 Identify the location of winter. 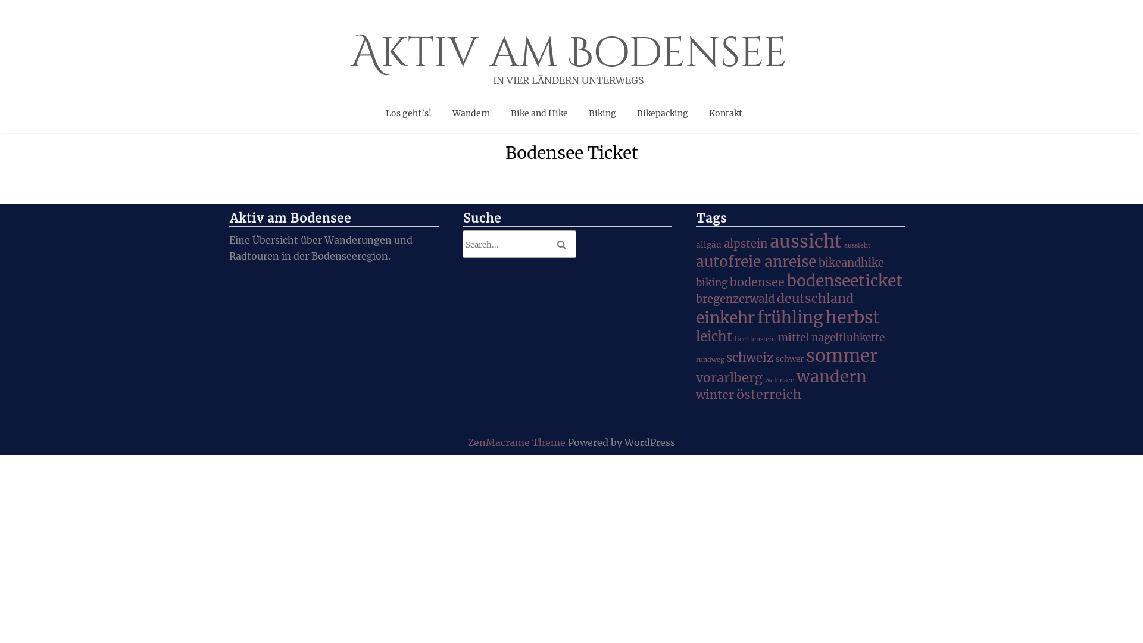
(715, 395).